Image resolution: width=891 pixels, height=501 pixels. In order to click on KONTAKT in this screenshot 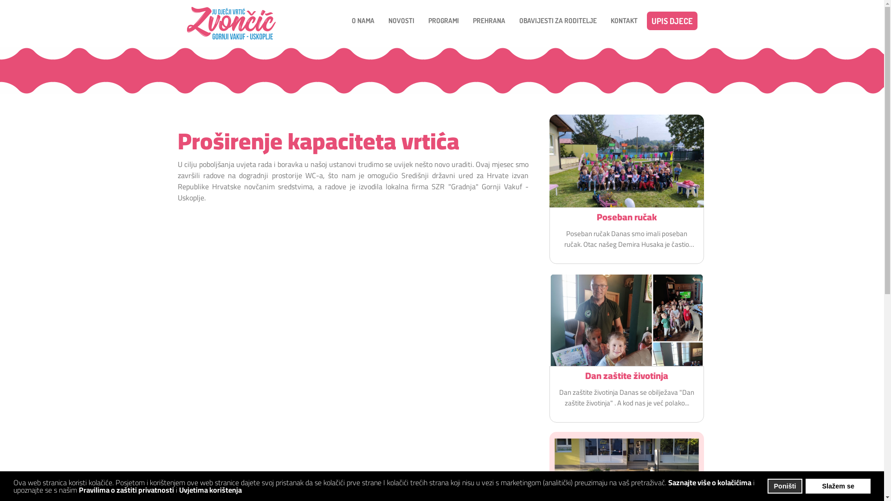, I will do `click(624, 21)`.